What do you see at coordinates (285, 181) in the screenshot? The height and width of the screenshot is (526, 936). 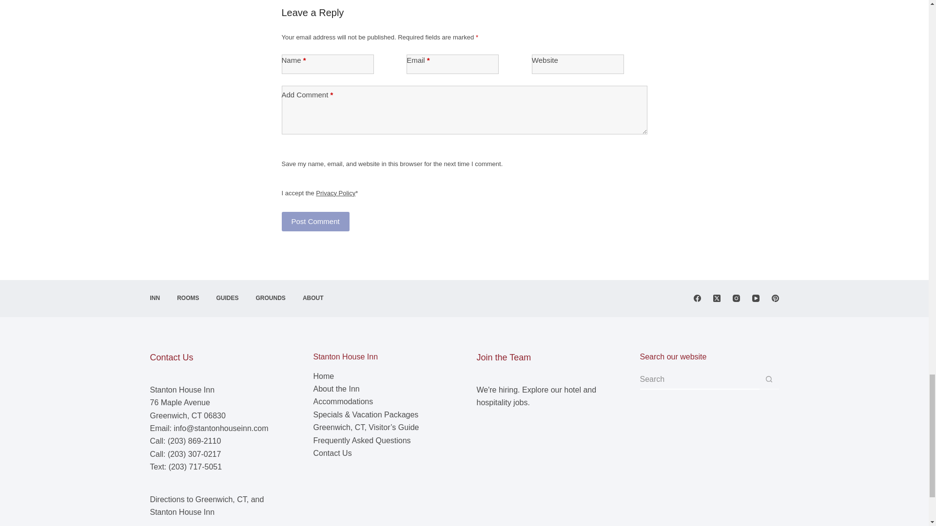 I see `on` at bounding box center [285, 181].